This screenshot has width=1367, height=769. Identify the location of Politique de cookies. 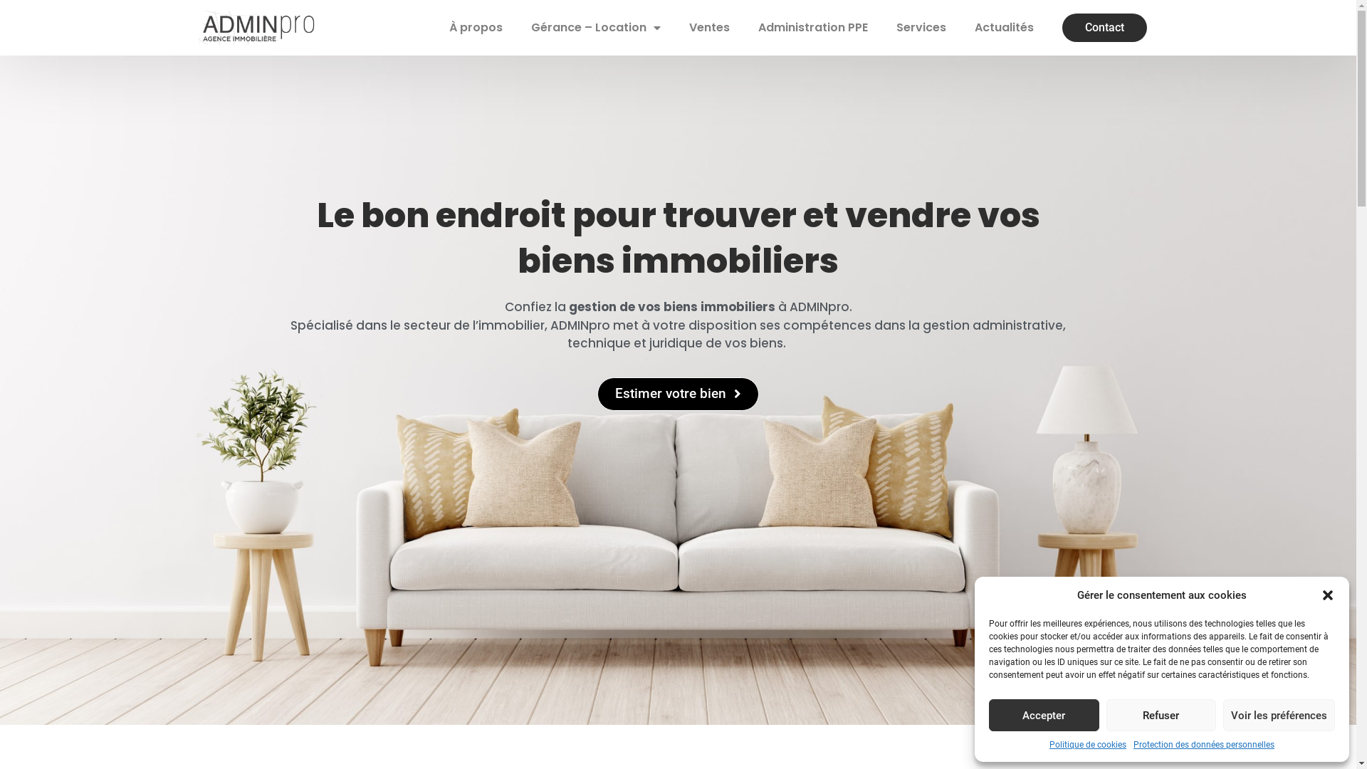
(1088, 745).